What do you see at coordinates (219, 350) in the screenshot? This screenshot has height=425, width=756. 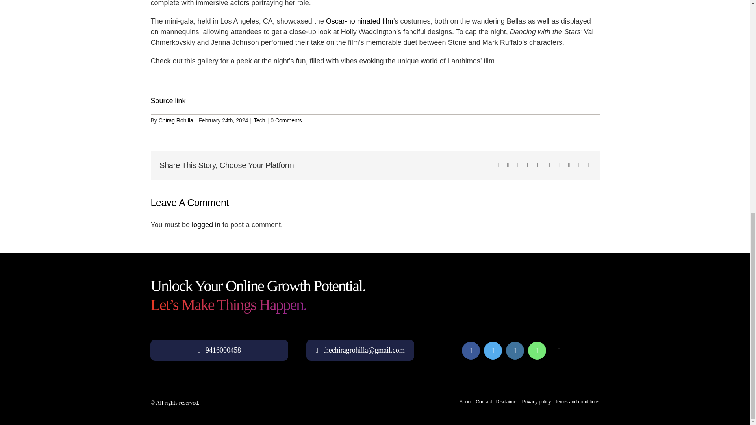 I see `9416000458` at bounding box center [219, 350].